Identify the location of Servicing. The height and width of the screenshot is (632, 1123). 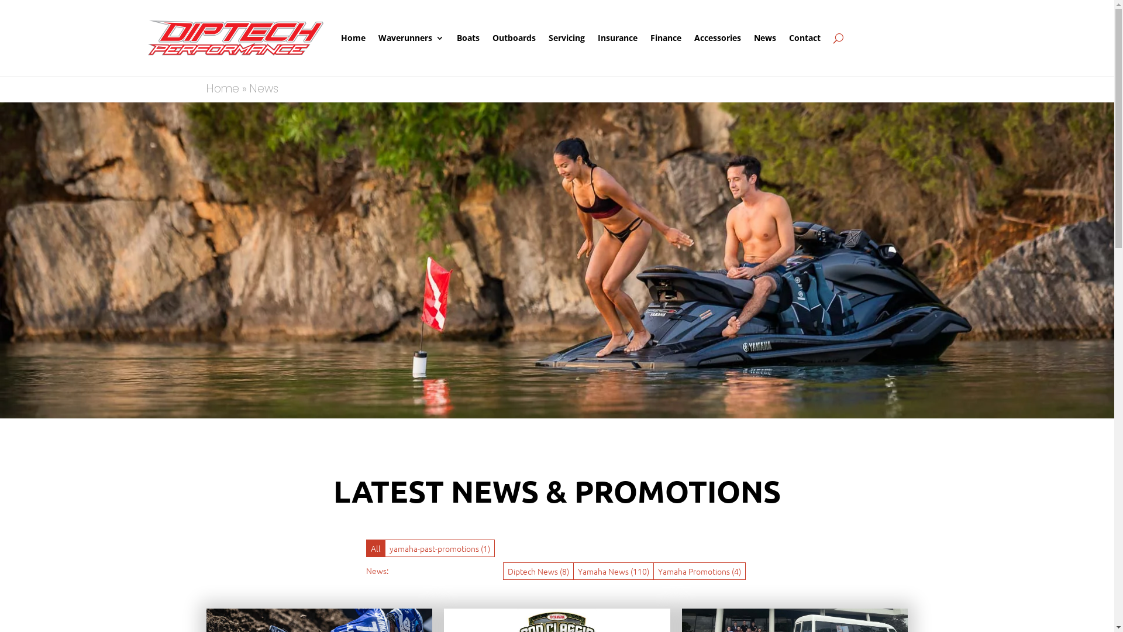
(567, 38).